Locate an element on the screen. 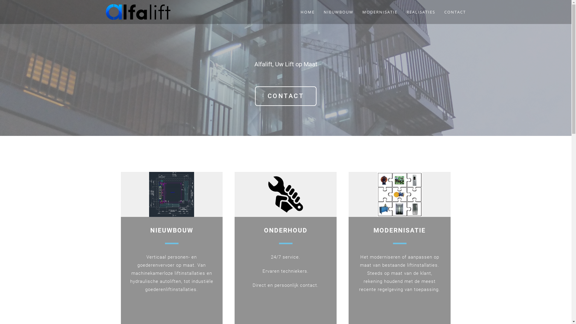  HOME is located at coordinates (307, 12).